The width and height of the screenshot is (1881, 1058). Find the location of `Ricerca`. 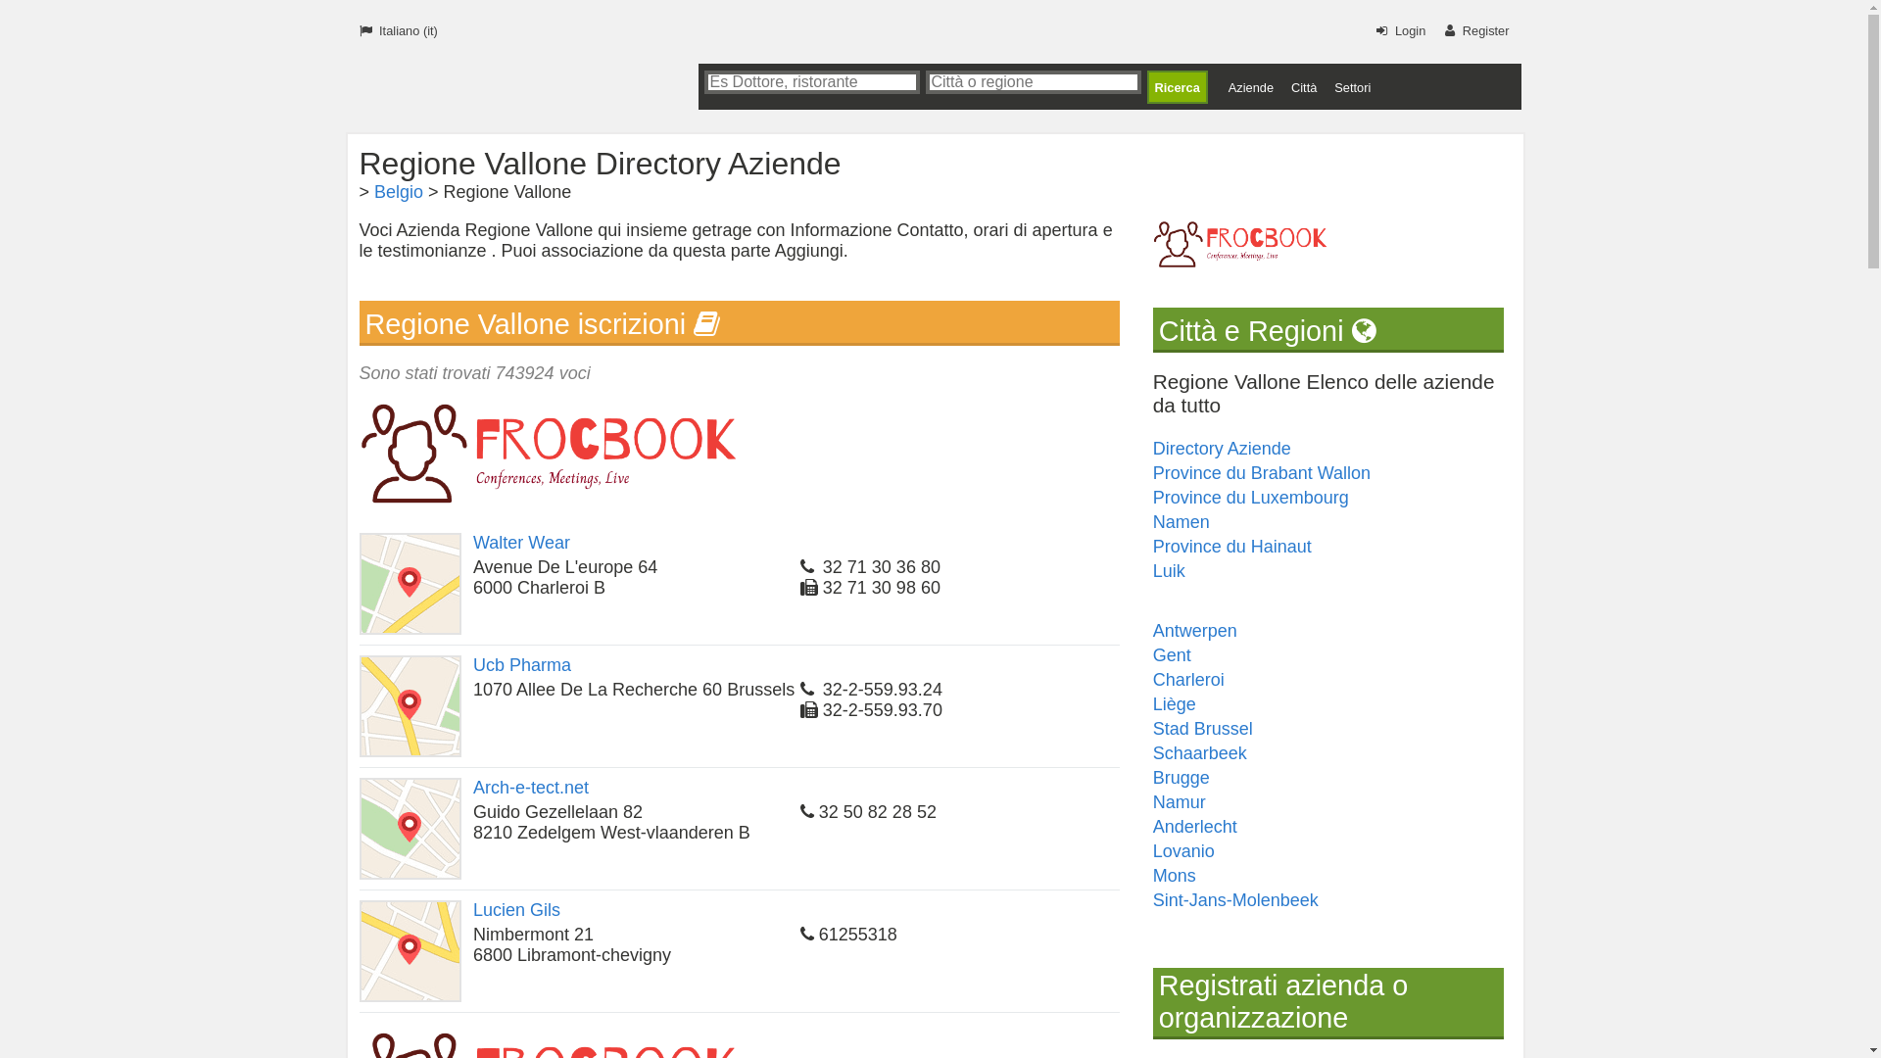

Ricerca is located at coordinates (1177, 87).